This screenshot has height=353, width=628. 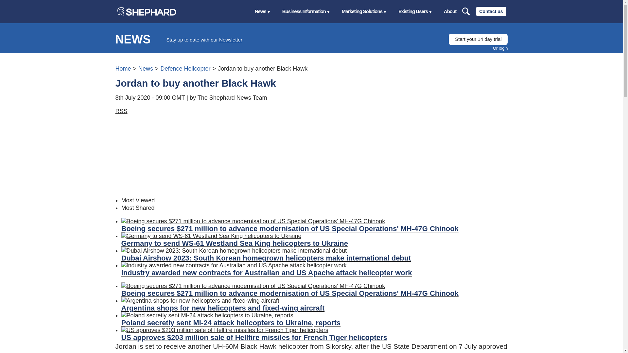 I want to click on Start a trial subscription, so click(x=478, y=39).